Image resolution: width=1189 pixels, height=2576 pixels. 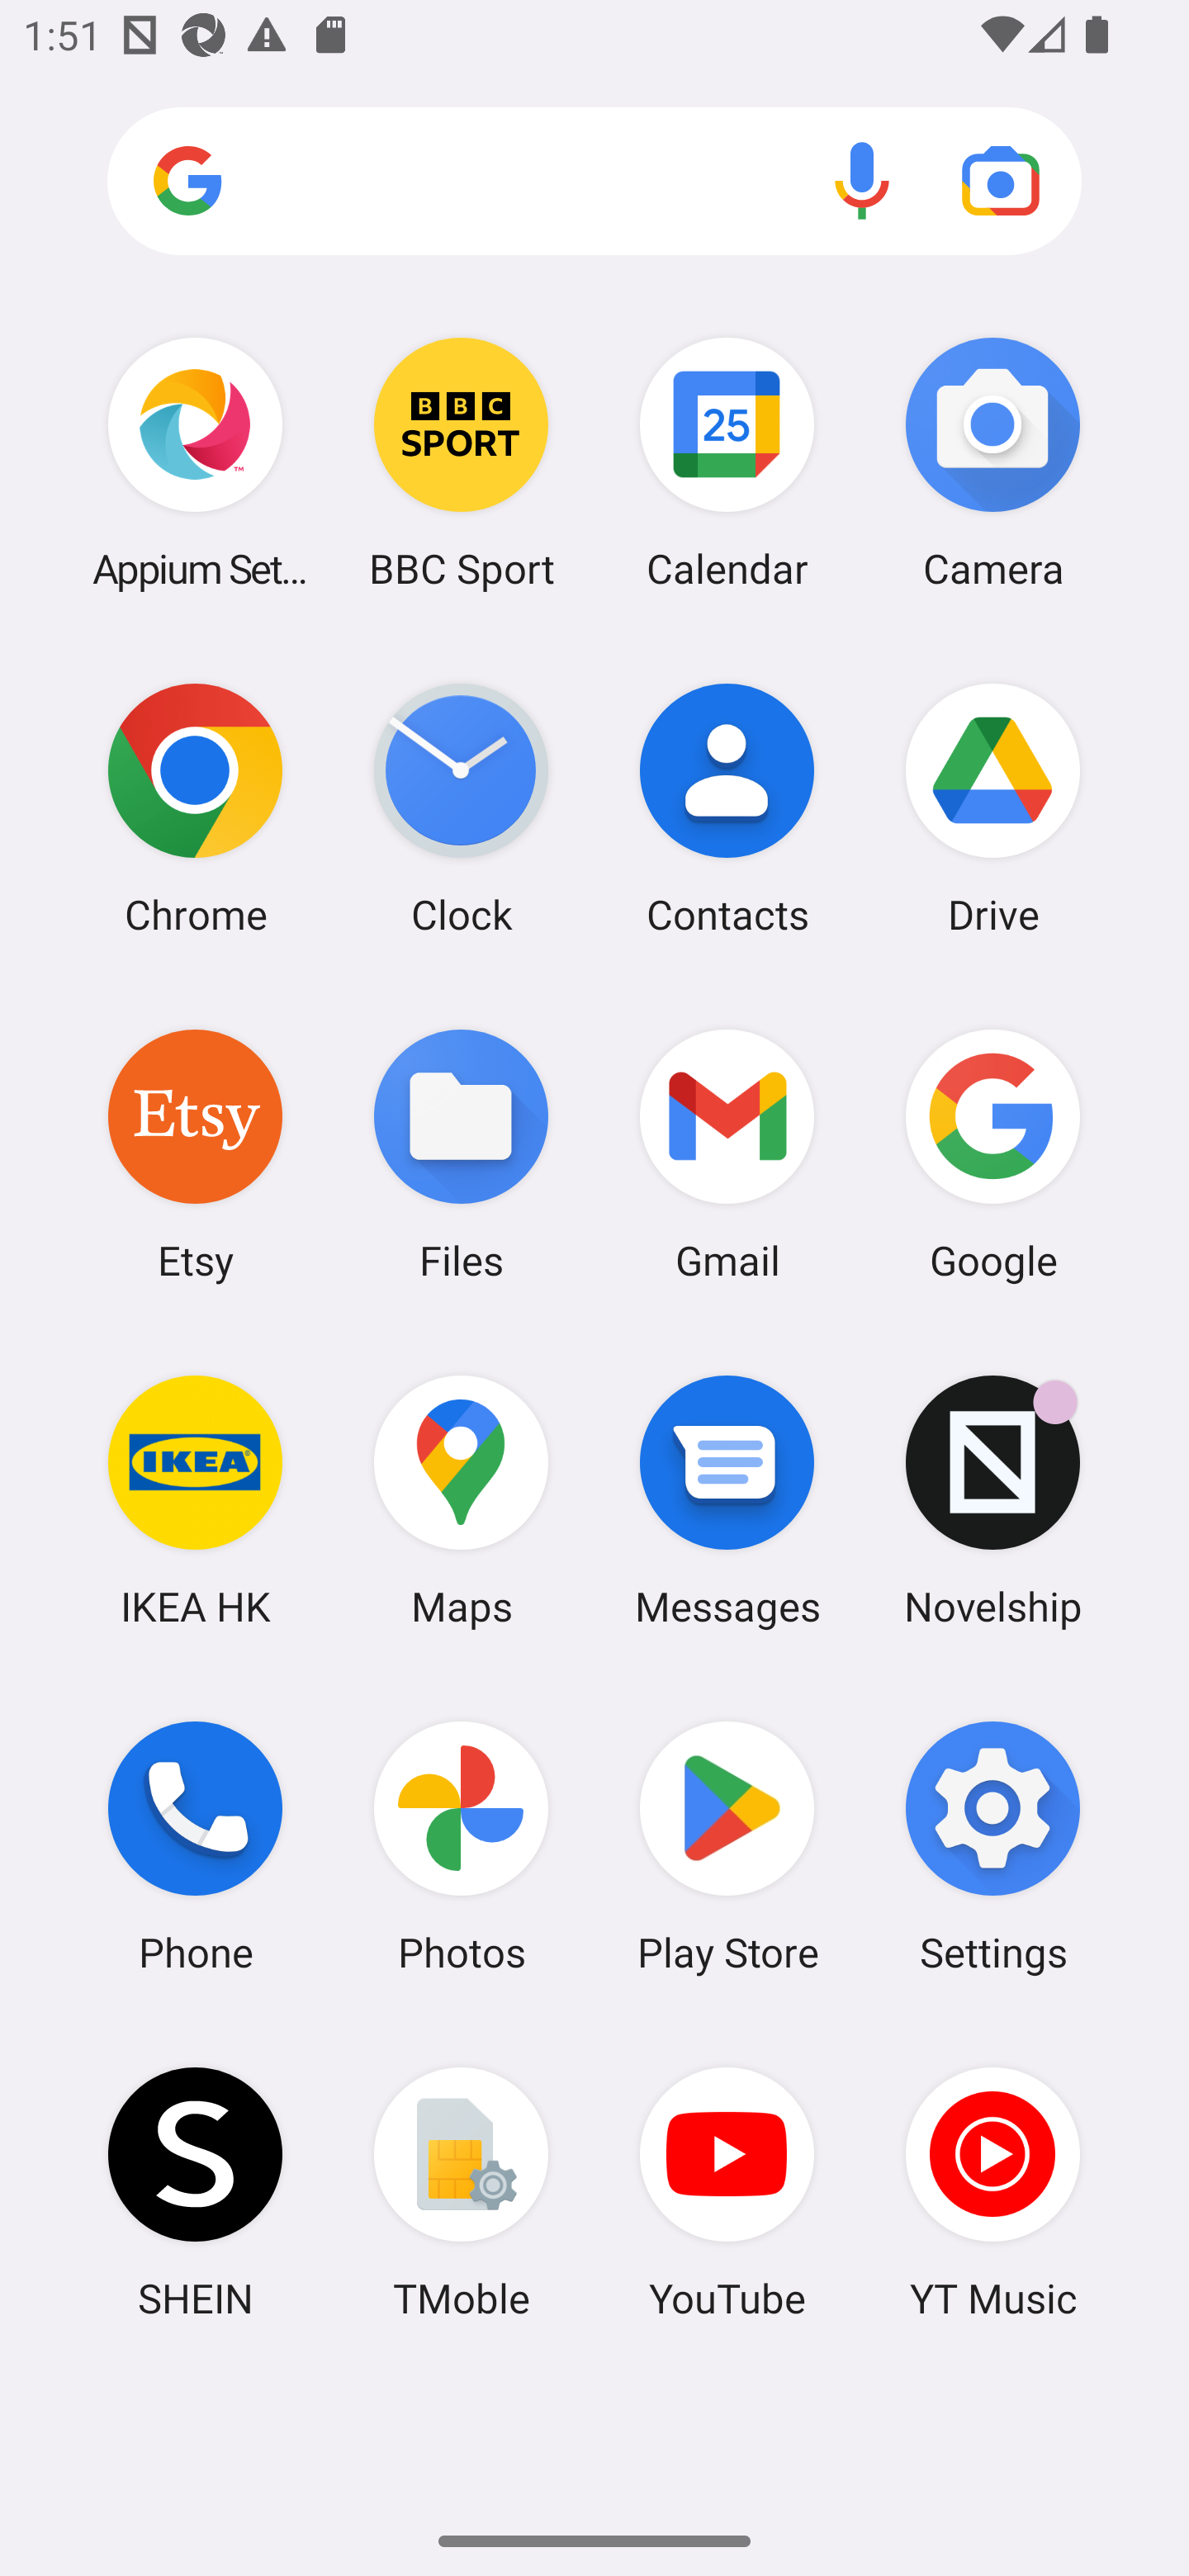 I want to click on Voice search, so click(x=862, y=180).